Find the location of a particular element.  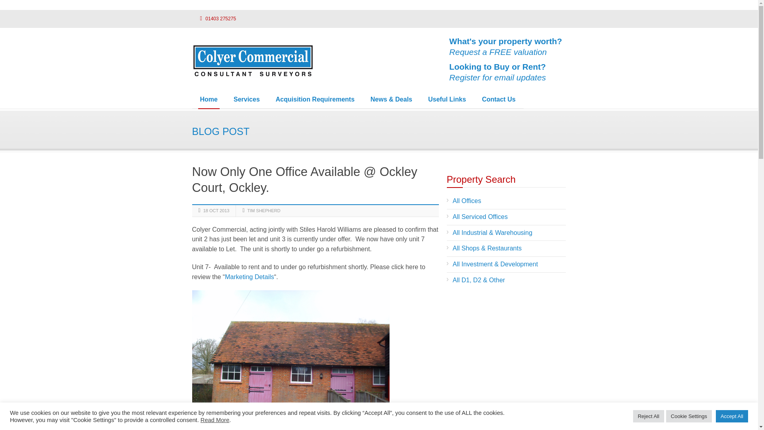

TIM SHEPHERD is located at coordinates (505, 72).